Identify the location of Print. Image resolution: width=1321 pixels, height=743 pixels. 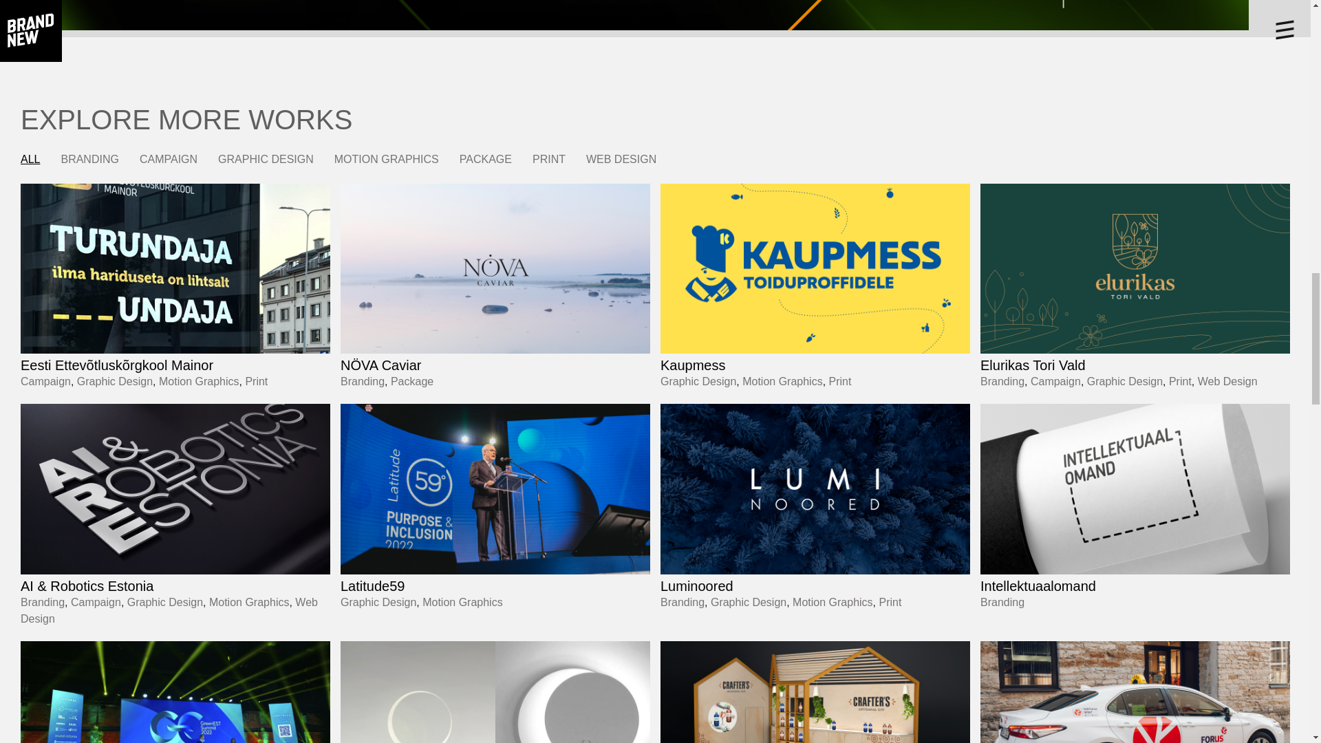
(256, 381).